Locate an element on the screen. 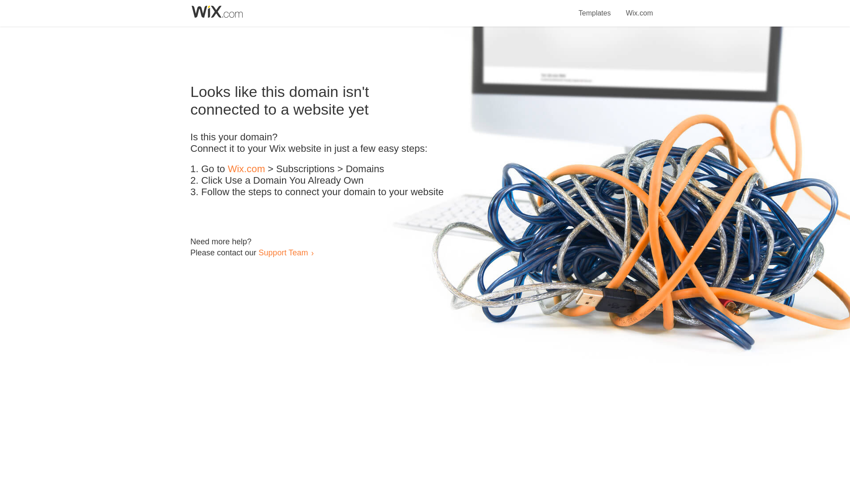  Wix.com is located at coordinates (639, 8).